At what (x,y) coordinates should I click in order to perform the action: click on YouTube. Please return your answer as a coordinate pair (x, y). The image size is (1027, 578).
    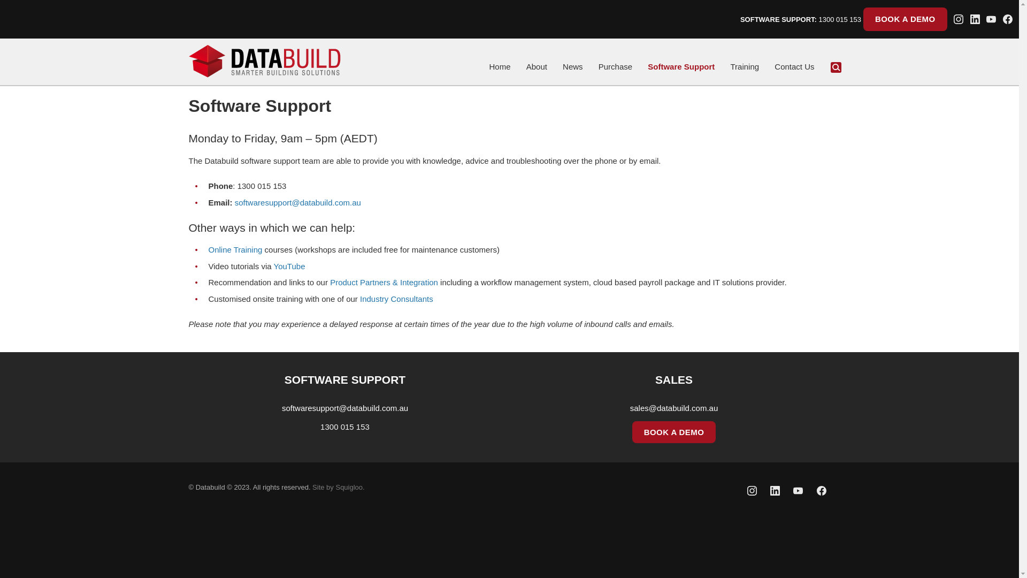
    Looking at the image, I should click on (290, 265).